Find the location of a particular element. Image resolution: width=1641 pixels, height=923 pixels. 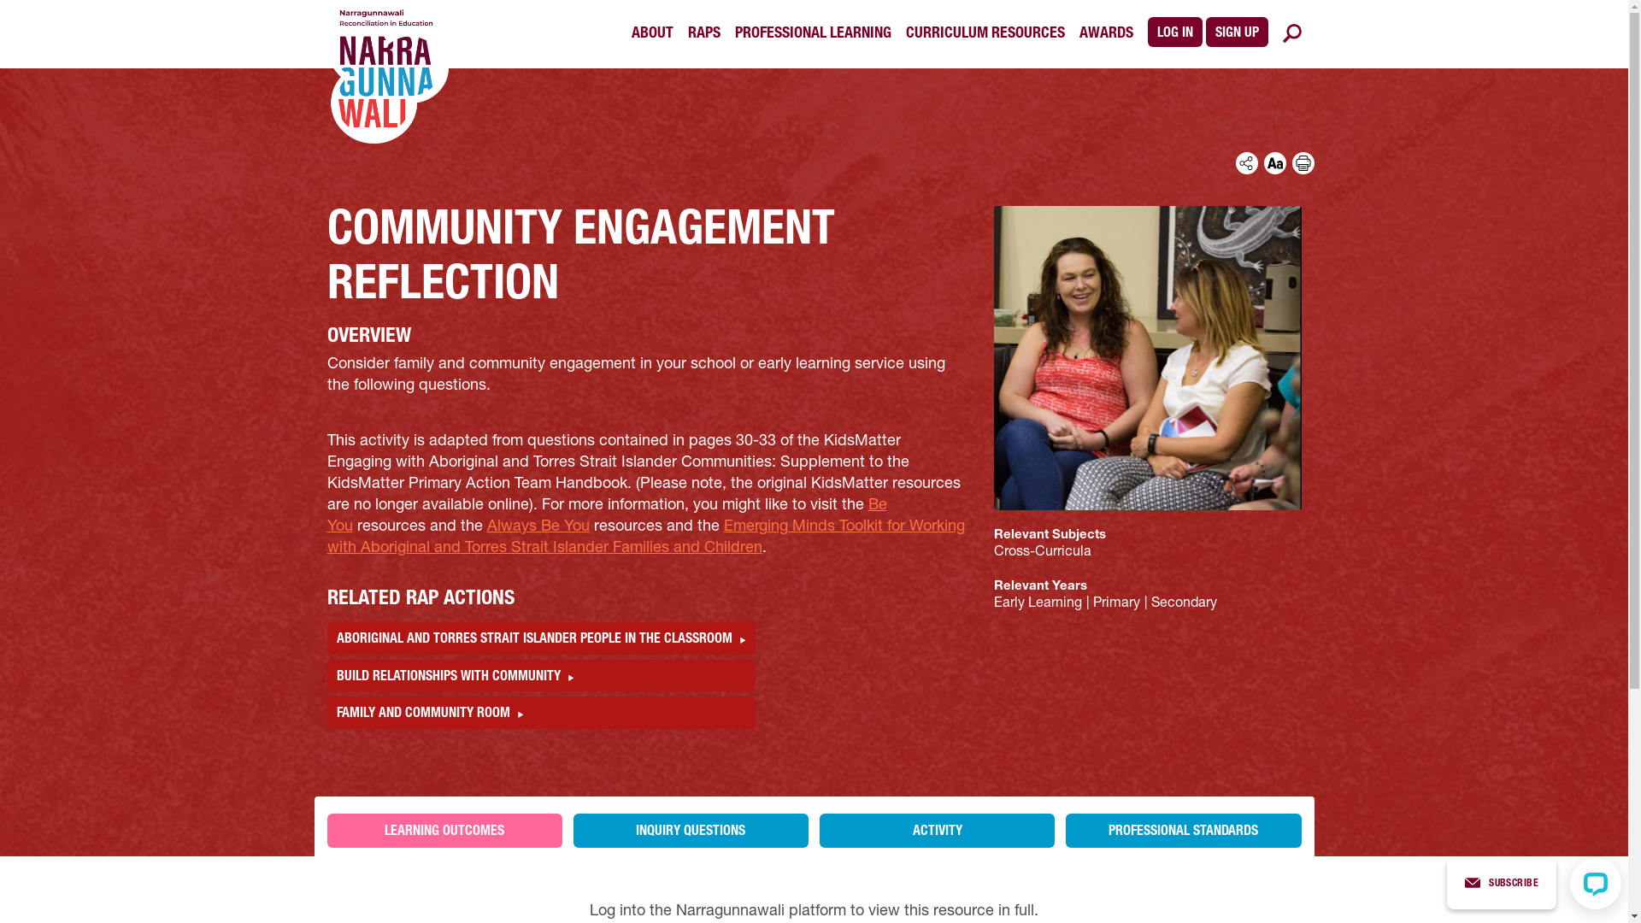

ACTIVITY is located at coordinates (937, 831).